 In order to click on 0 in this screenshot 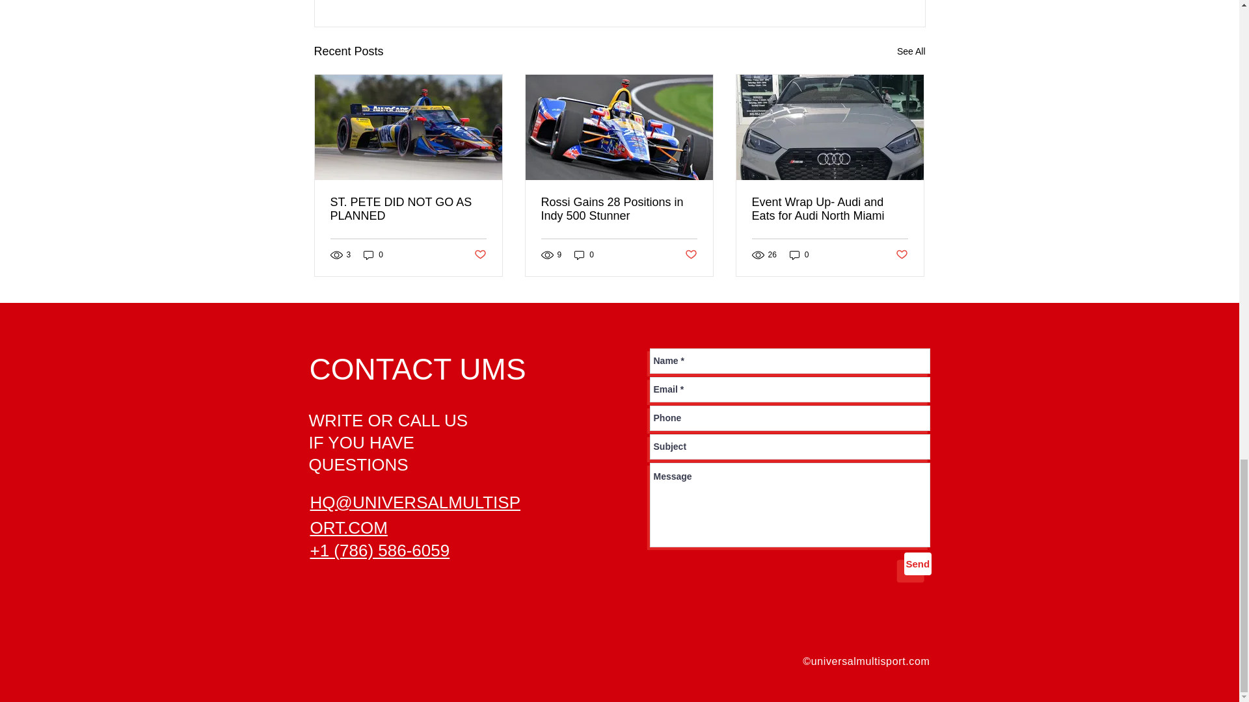, I will do `click(799, 255)`.